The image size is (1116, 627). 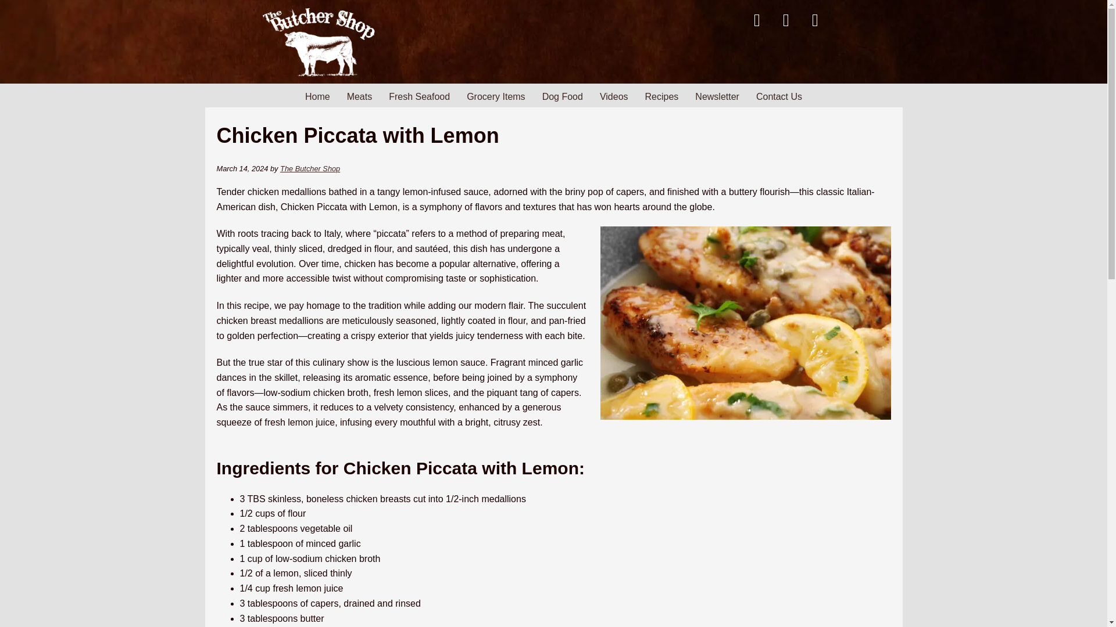 What do you see at coordinates (779, 96) in the screenshot?
I see `Contact Us` at bounding box center [779, 96].